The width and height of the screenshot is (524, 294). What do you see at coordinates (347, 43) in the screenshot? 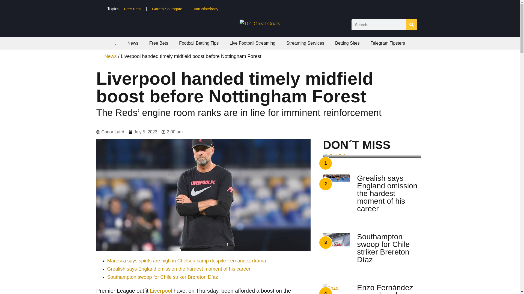
I see `Betting Sites` at bounding box center [347, 43].